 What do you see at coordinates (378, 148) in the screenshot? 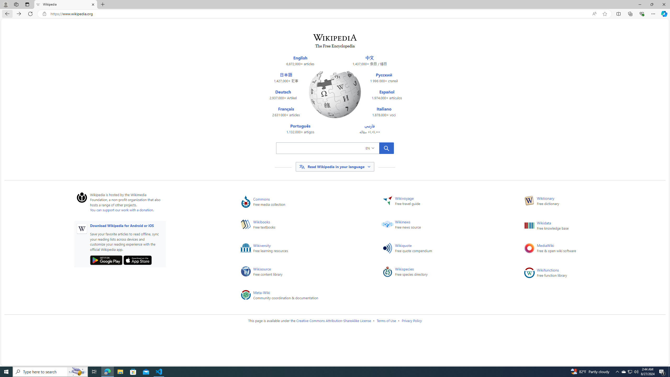
I see `EN` at bounding box center [378, 148].